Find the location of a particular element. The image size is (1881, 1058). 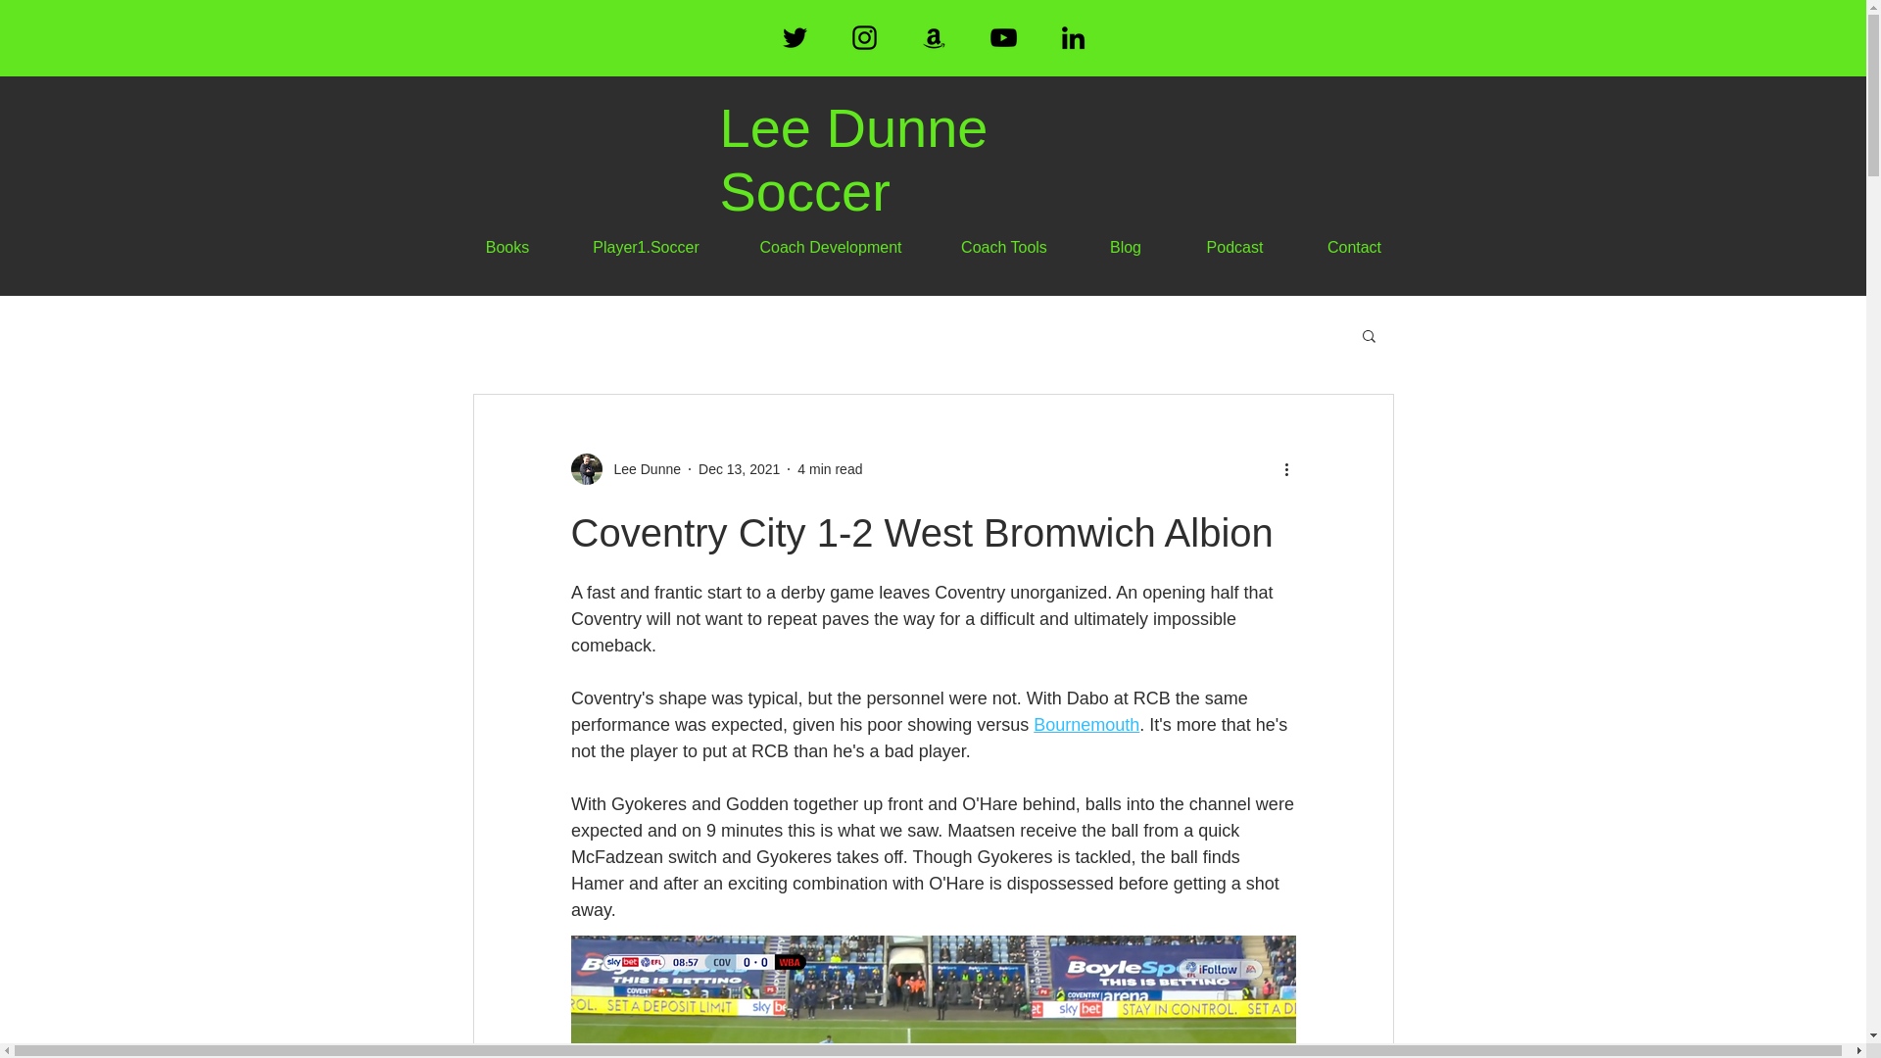

Contact is located at coordinates (1354, 247).